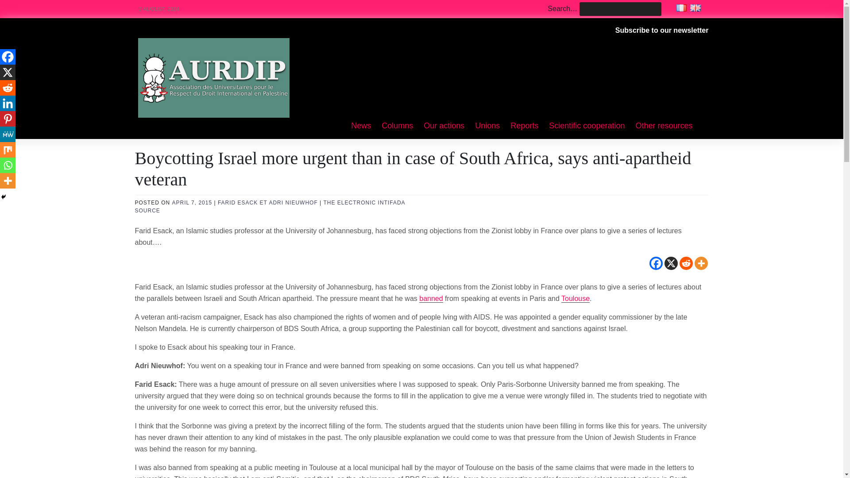 The height and width of the screenshot is (478, 850). I want to click on FARID ESACK ET ADRI NIEUWHOF, so click(267, 203).